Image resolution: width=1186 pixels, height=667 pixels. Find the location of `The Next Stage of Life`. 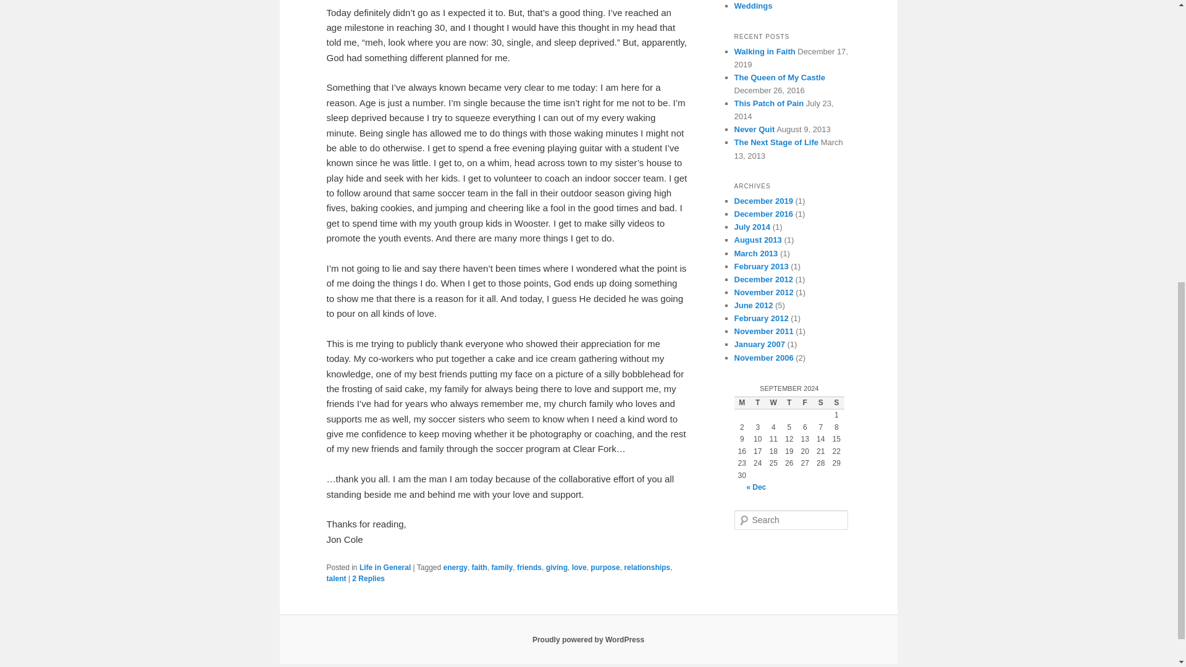

The Next Stage of Life is located at coordinates (776, 142).